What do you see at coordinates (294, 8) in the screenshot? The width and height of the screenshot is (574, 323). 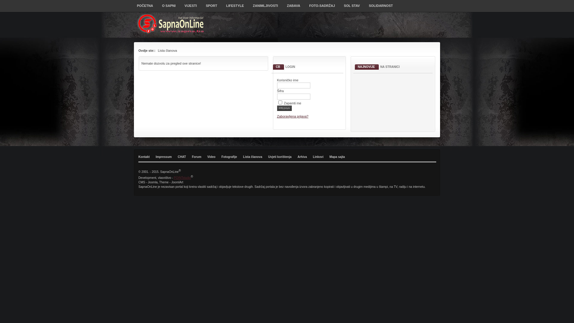 I see `ZABAVA` at bounding box center [294, 8].